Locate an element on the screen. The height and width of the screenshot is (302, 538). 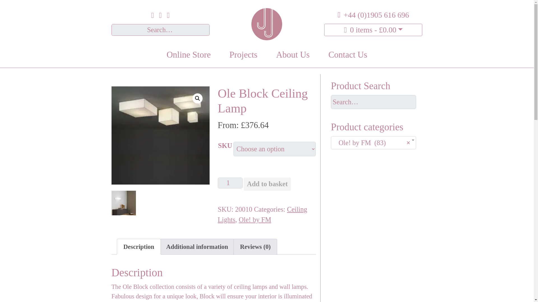
Ole! by FM is located at coordinates (255, 220).